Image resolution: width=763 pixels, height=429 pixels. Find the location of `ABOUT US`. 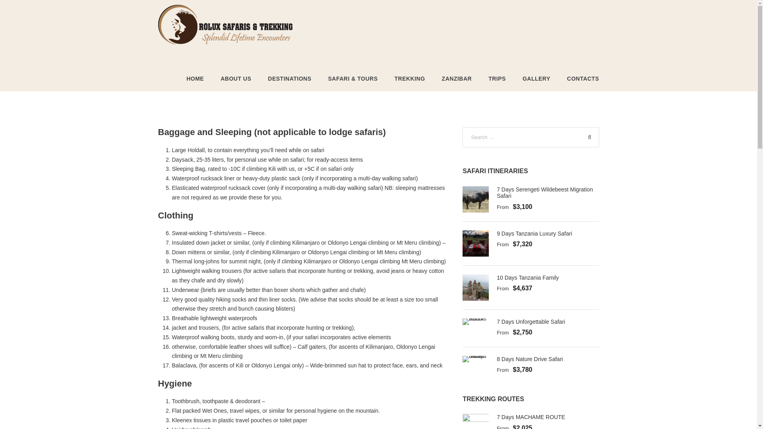

ABOUT US is located at coordinates (235, 83).